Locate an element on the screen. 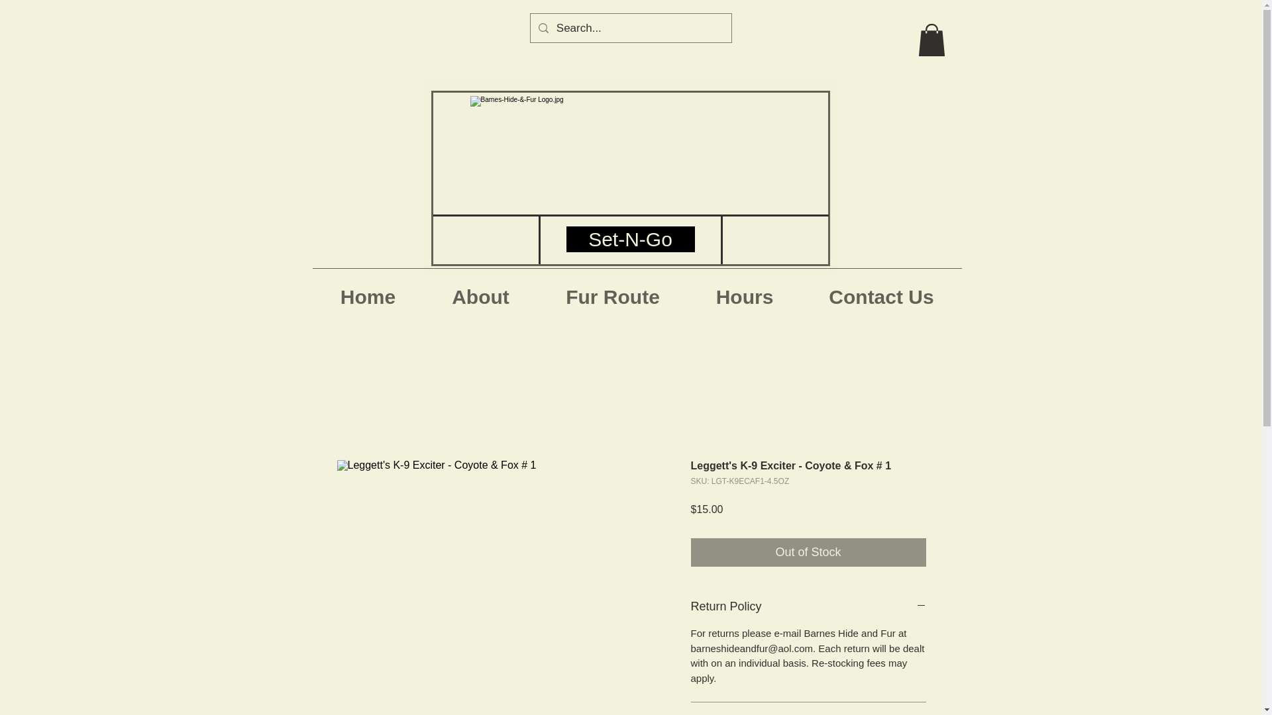 The height and width of the screenshot is (715, 1272). Return Policy is located at coordinates (808, 606).